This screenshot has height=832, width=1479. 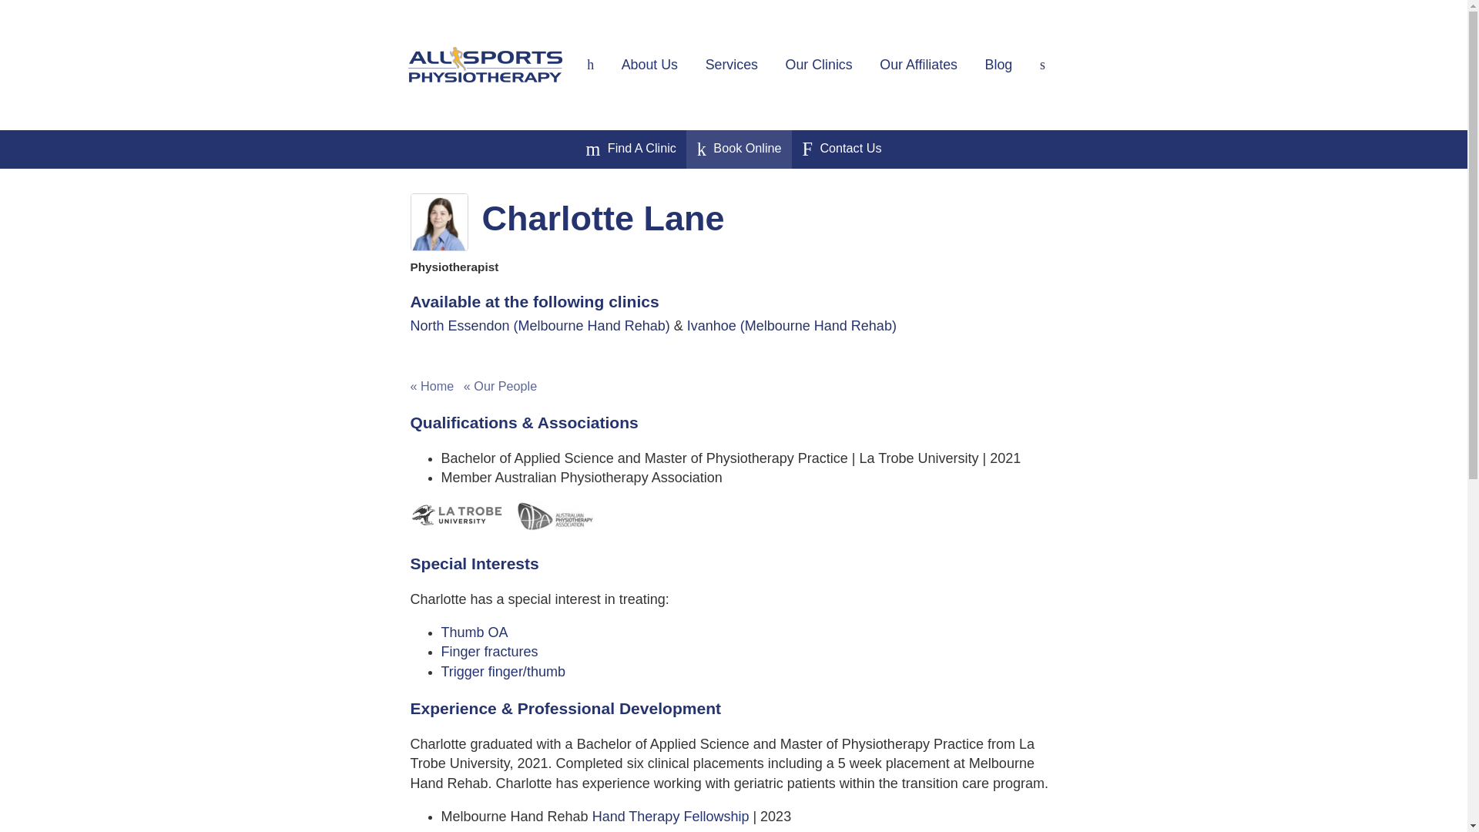 I want to click on h, so click(x=590, y=64).